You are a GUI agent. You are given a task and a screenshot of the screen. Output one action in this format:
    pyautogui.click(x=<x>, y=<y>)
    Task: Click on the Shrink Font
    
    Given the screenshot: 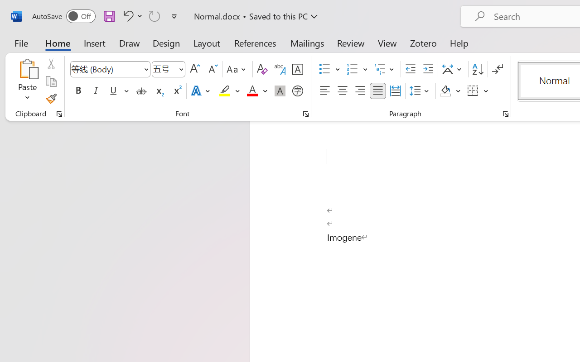 What is the action you would take?
    pyautogui.click(x=212, y=69)
    